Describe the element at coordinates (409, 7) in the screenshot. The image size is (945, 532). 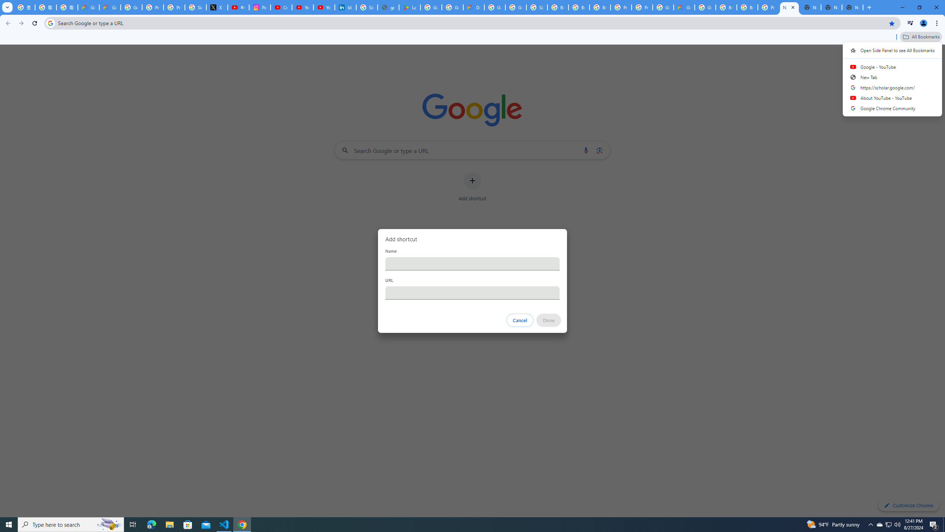
I see `Last Shelter: Survival - Apps on Google Play` at that location.